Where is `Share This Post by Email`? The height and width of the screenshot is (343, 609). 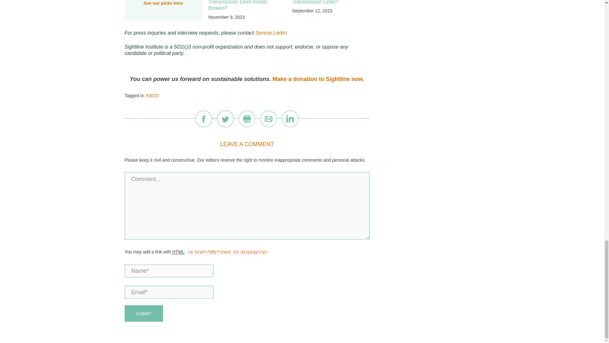 Share This Post by Email is located at coordinates (268, 118).